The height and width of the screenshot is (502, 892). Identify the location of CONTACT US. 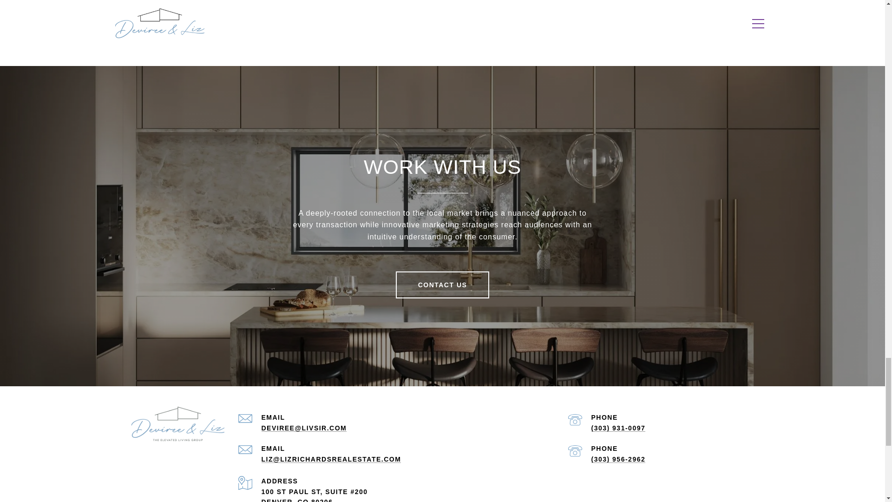
(443, 284).